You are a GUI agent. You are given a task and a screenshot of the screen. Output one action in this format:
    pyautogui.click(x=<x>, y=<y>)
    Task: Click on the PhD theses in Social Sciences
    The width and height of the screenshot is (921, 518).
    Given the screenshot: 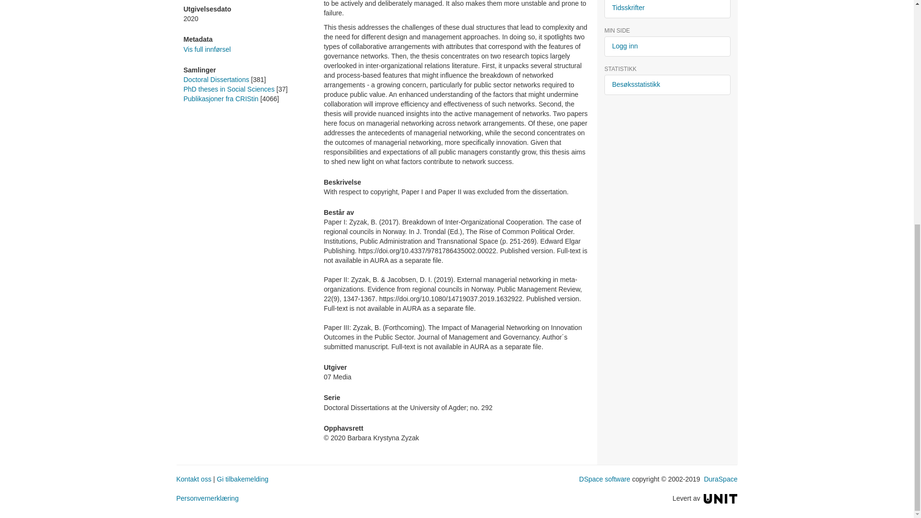 What is the action you would take?
    pyautogui.click(x=229, y=89)
    